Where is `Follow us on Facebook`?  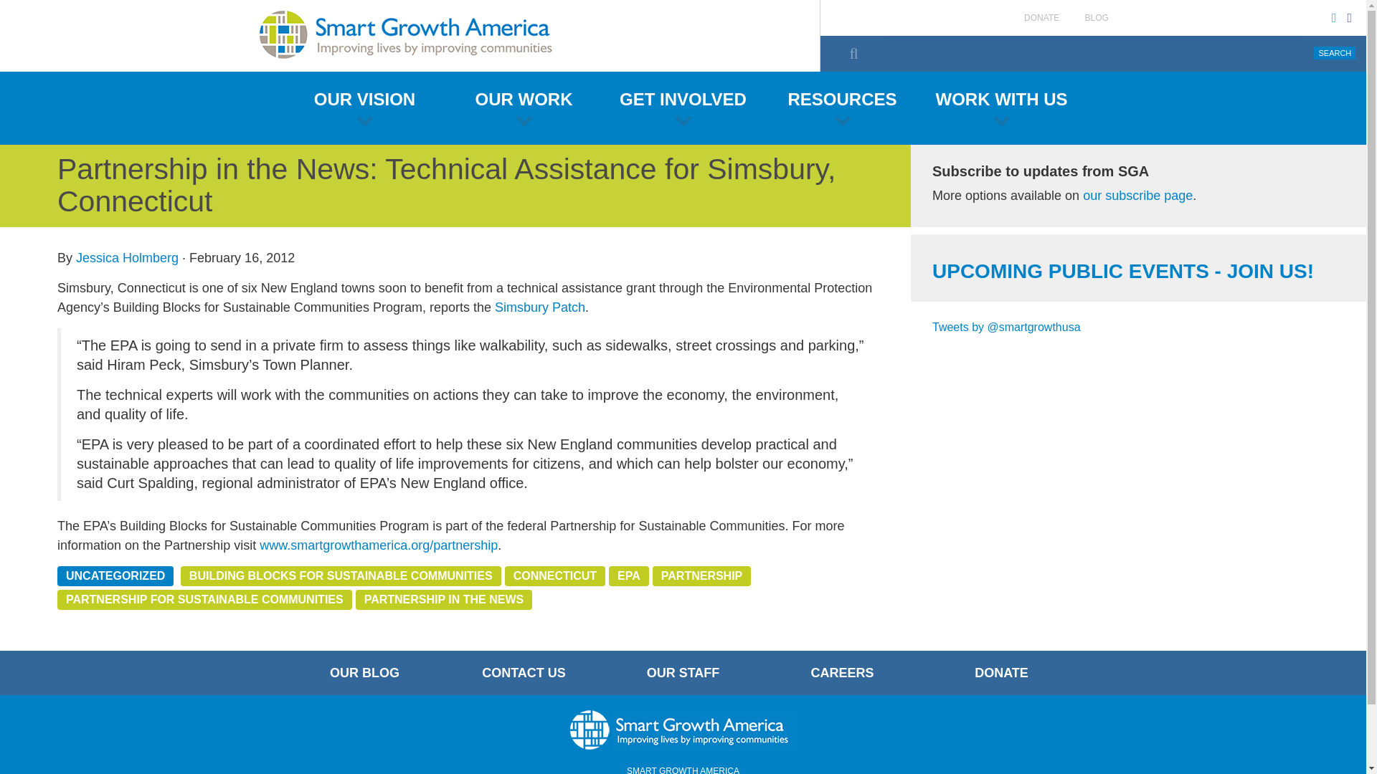
Follow us on Facebook is located at coordinates (1349, 17).